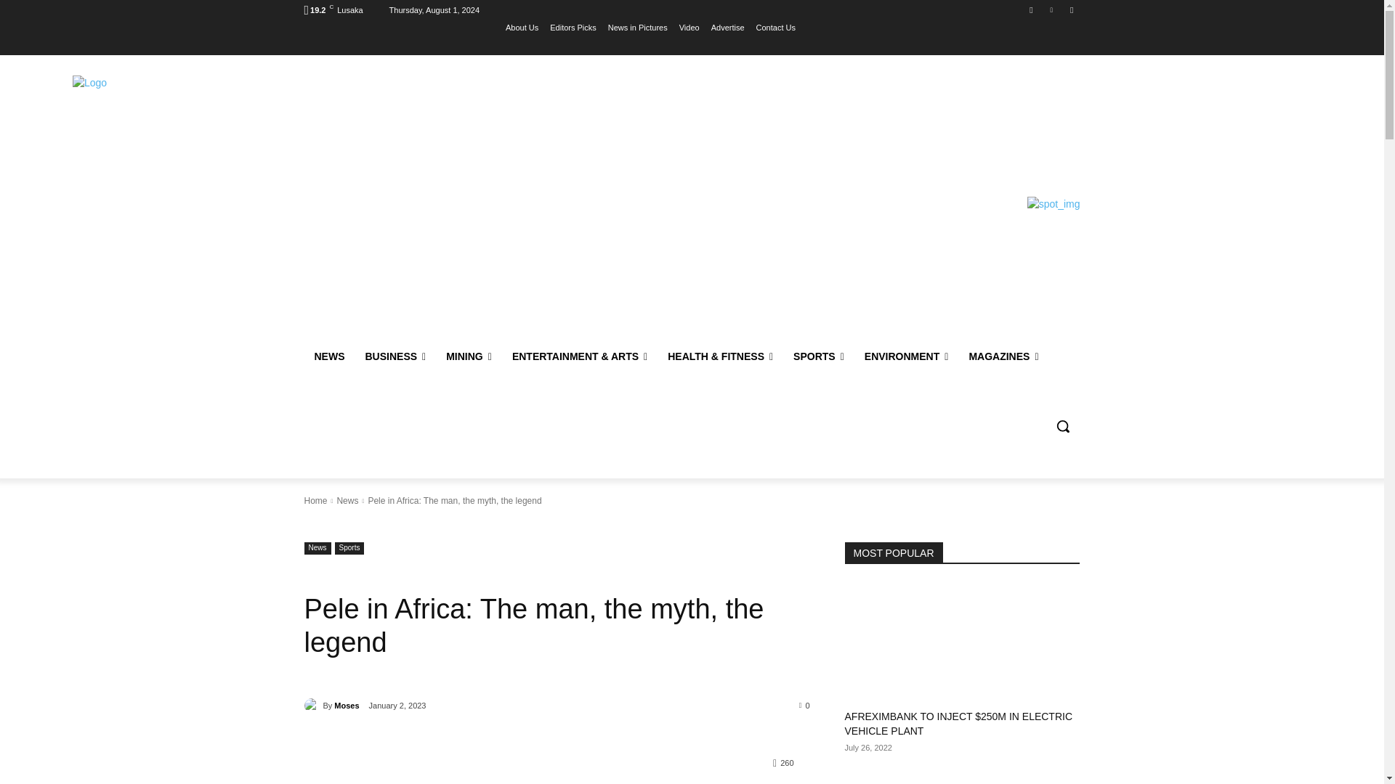  Describe the element at coordinates (728, 27) in the screenshot. I see `Advertise` at that location.